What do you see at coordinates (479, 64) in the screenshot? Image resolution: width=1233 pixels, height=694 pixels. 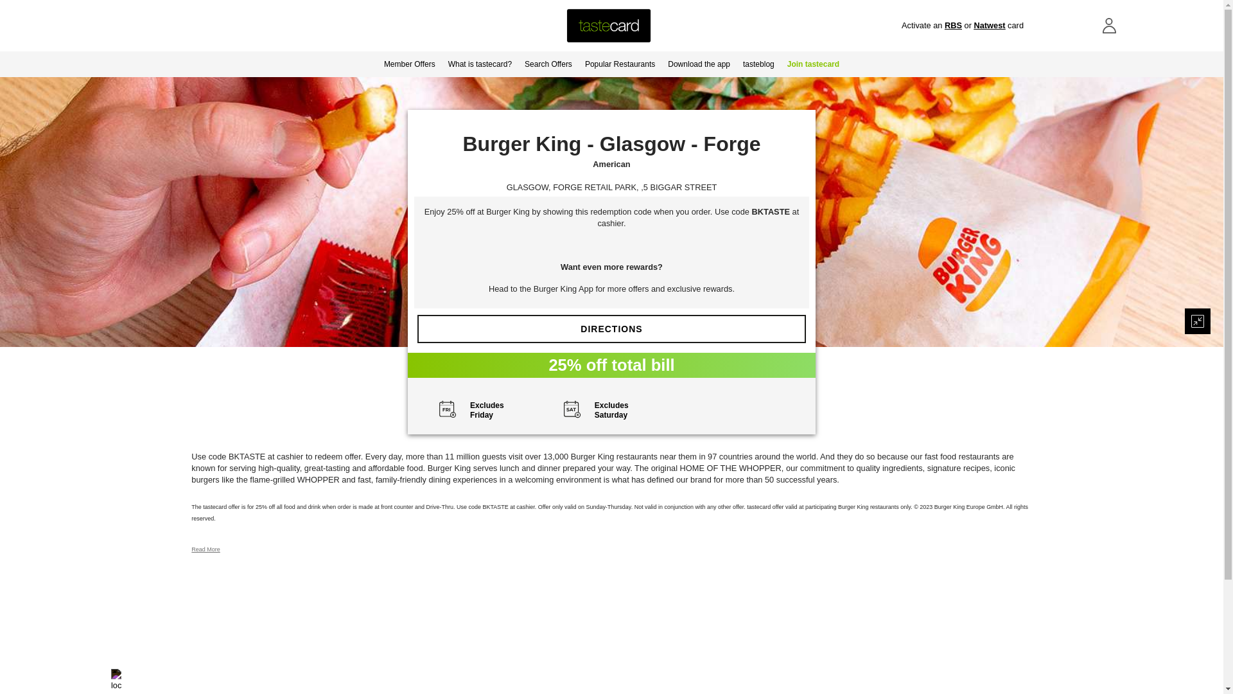 I see `What is tastecard?` at bounding box center [479, 64].